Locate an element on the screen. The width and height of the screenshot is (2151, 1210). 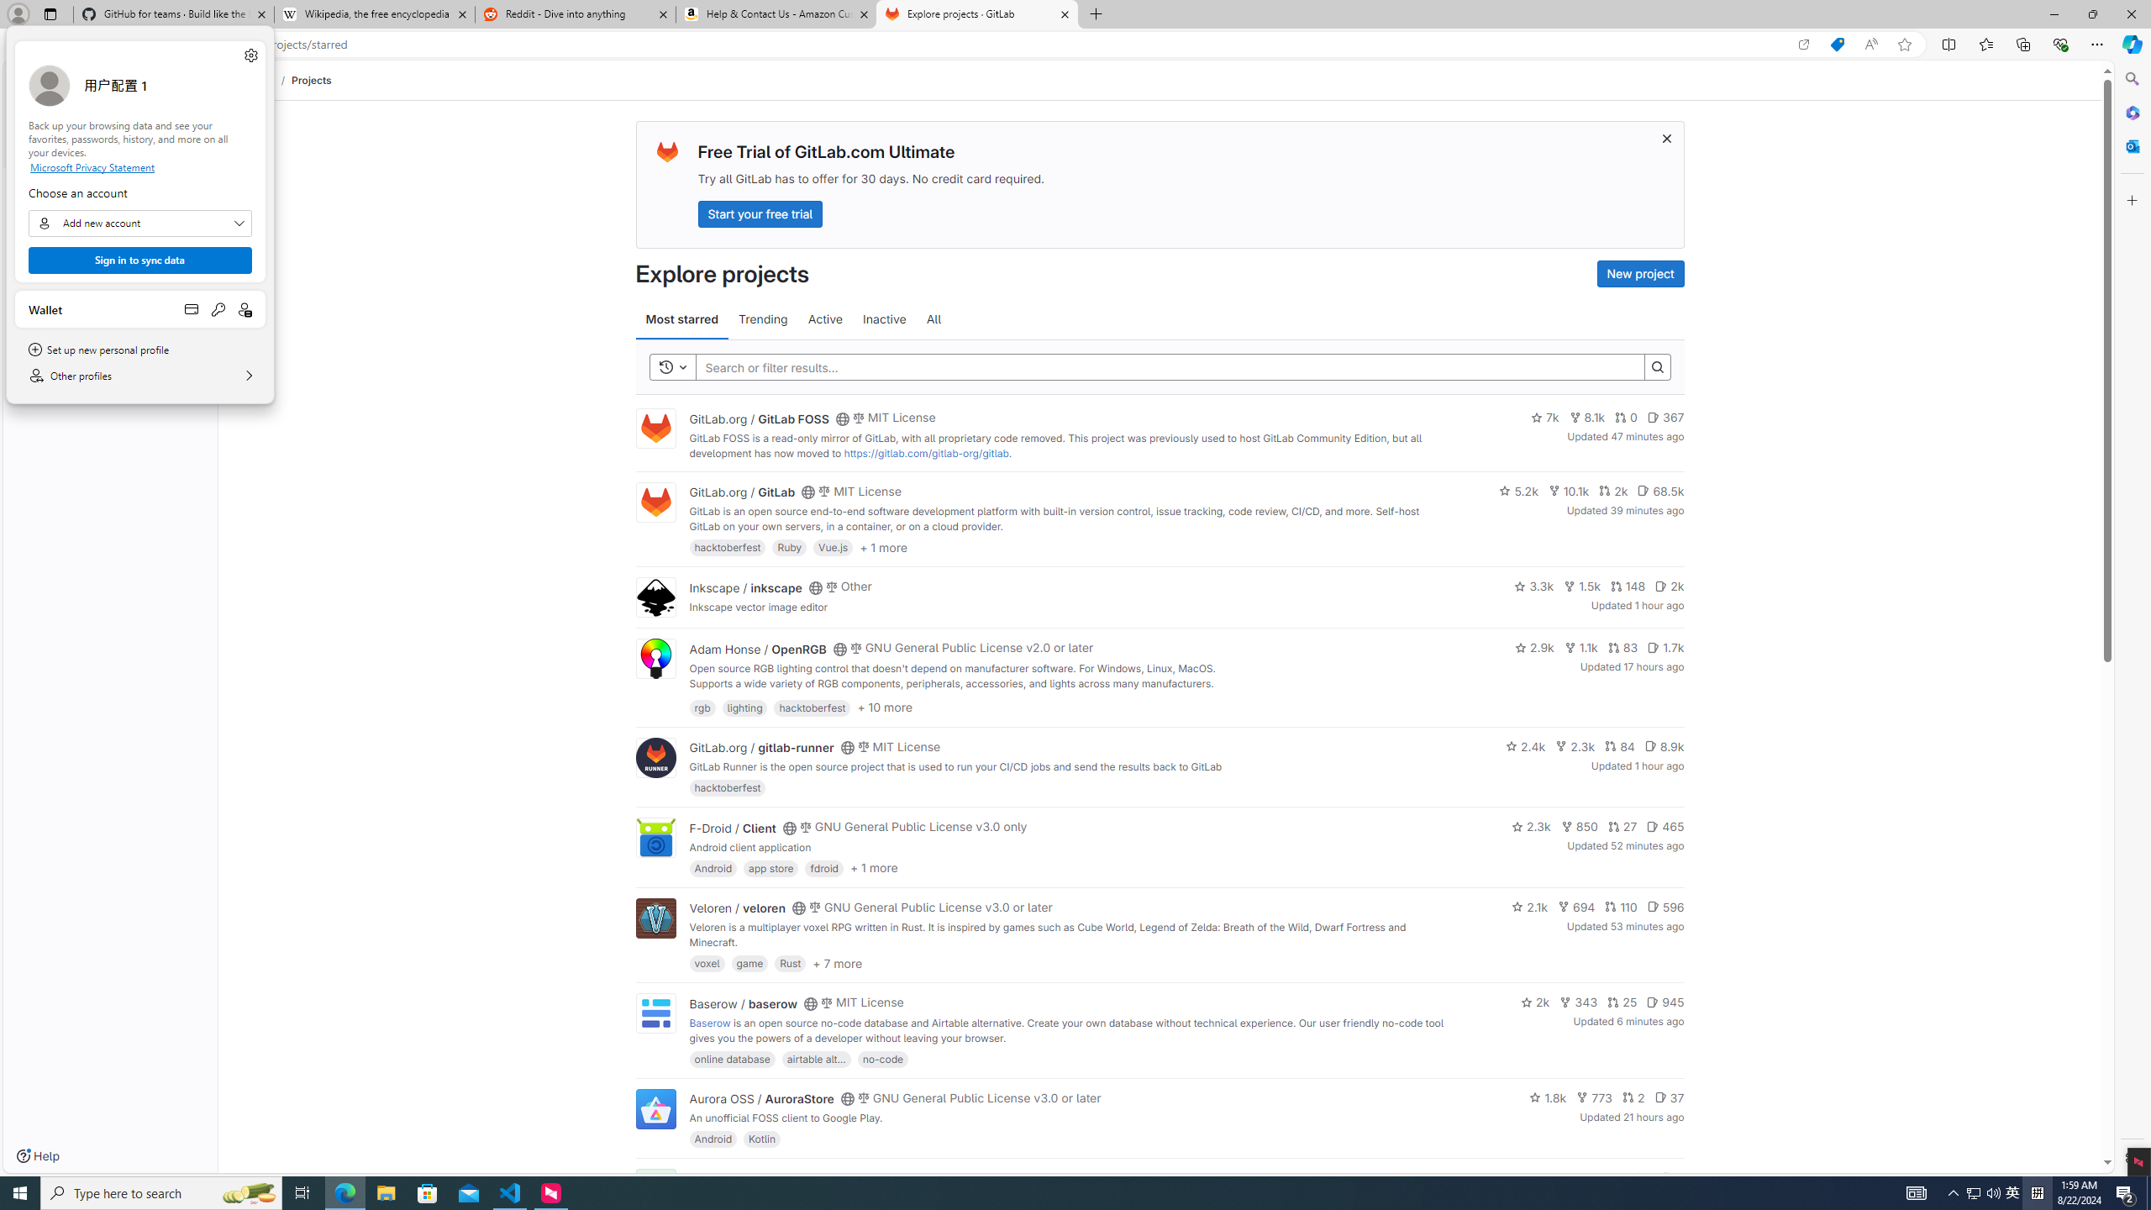
7k is located at coordinates (1544, 418).